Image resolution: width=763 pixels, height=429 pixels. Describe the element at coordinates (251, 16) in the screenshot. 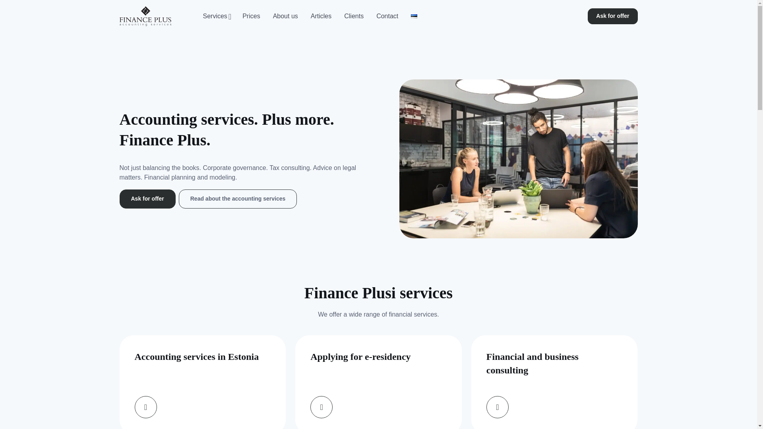

I see `Prices` at that location.